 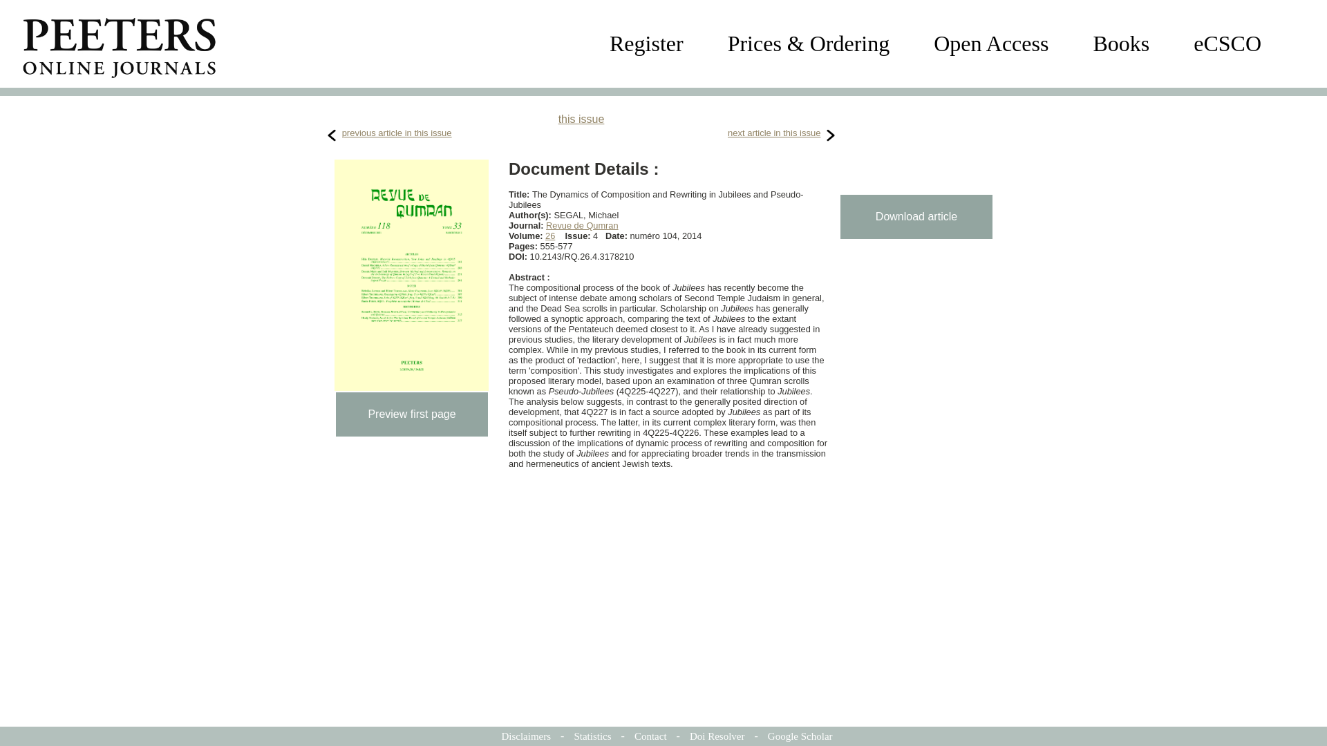 I want to click on next article in this issue, so click(x=773, y=133).